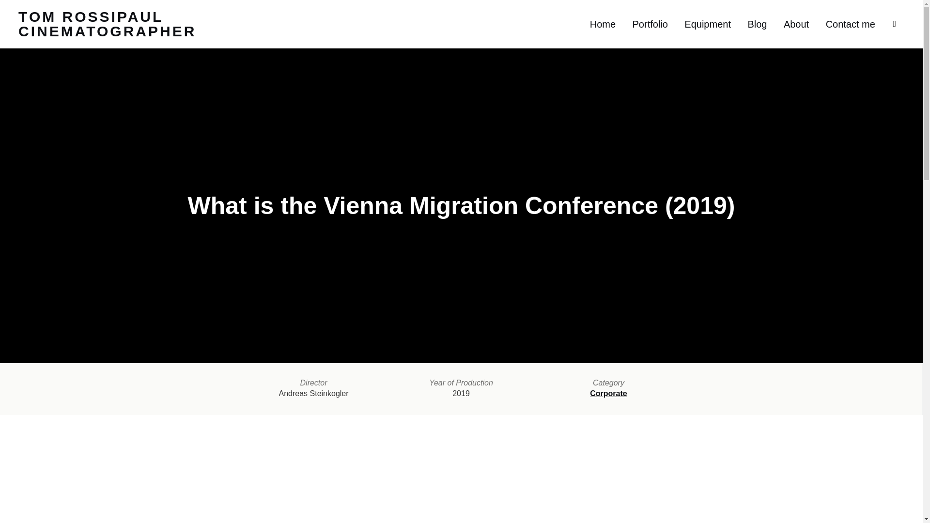 The width and height of the screenshot is (930, 523). What do you see at coordinates (757, 24) in the screenshot?
I see `Blog` at bounding box center [757, 24].